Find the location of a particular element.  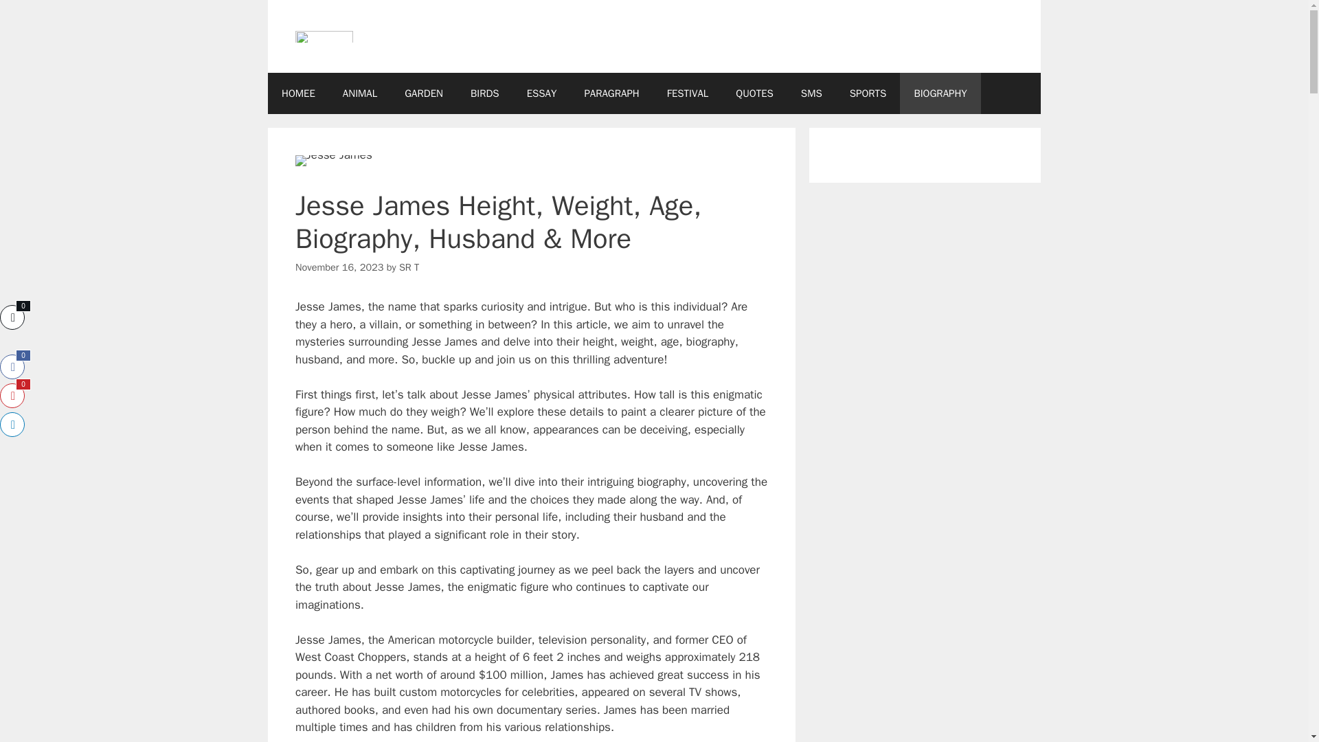

SR T is located at coordinates (409, 267).